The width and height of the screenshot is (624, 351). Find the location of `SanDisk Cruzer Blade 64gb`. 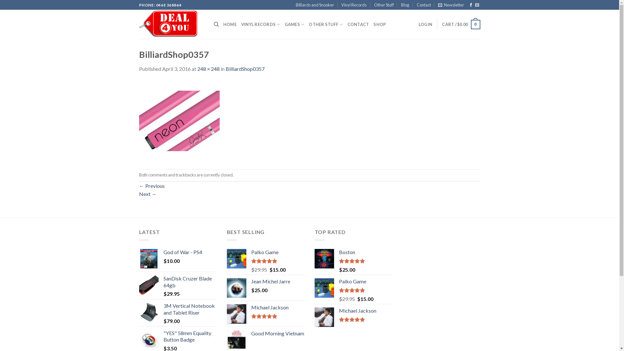

SanDisk Cruzer Blade 64gb is located at coordinates (190, 282).